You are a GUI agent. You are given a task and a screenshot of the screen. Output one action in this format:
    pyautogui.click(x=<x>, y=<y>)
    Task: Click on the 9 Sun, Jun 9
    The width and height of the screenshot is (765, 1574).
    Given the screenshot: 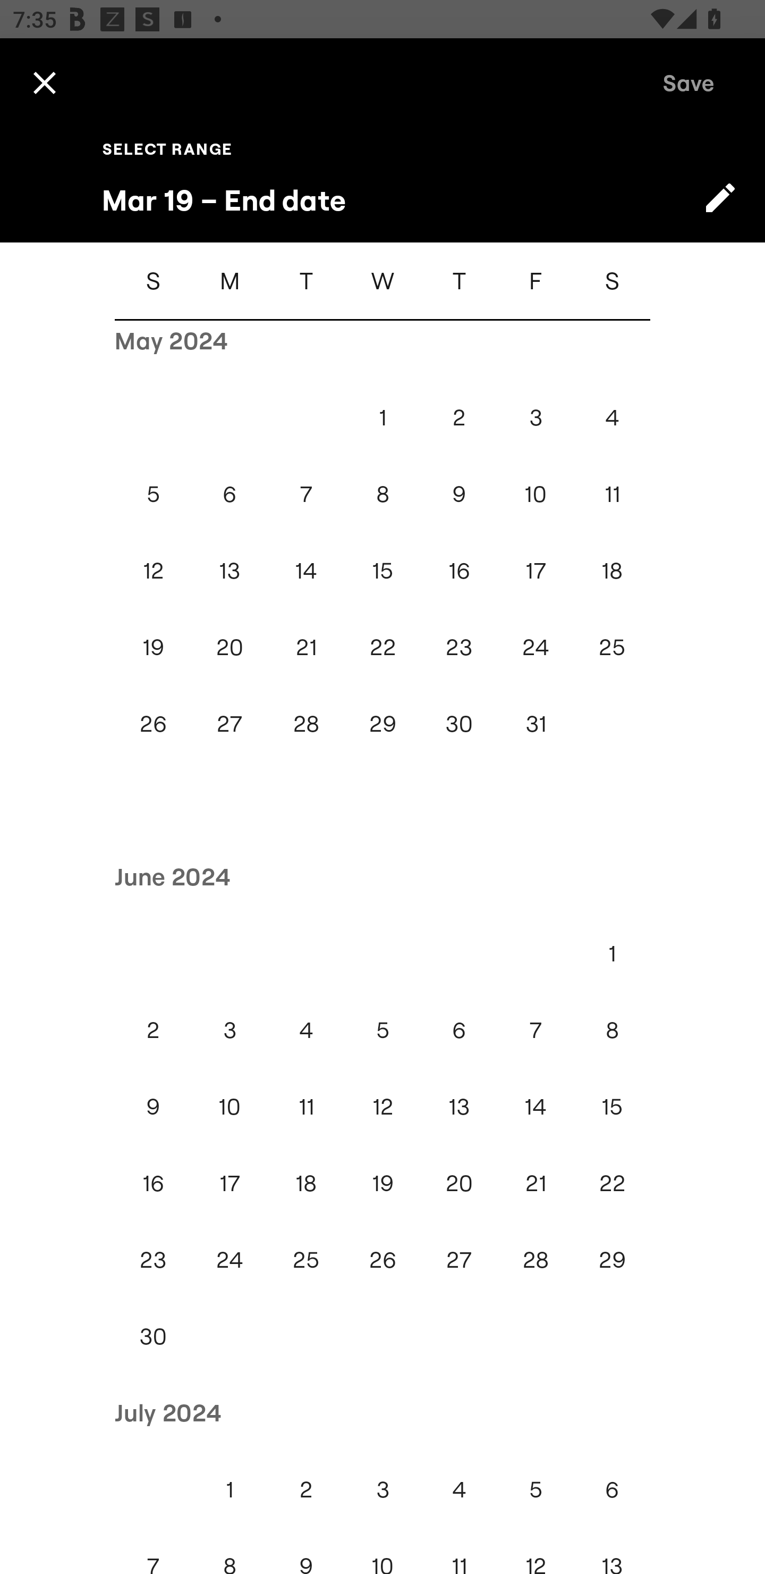 What is the action you would take?
    pyautogui.click(x=153, y=1106)
    